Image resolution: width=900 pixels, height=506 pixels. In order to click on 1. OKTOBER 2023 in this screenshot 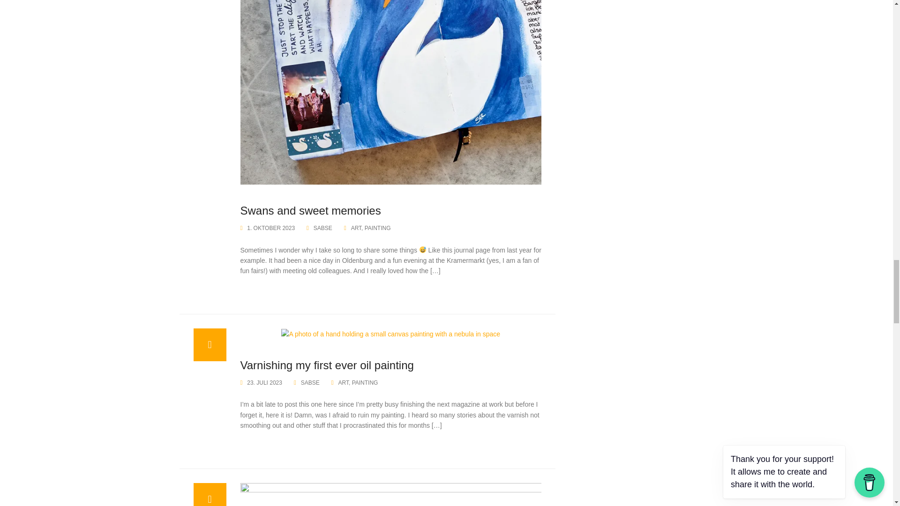, I will do `click(271, 228)`.